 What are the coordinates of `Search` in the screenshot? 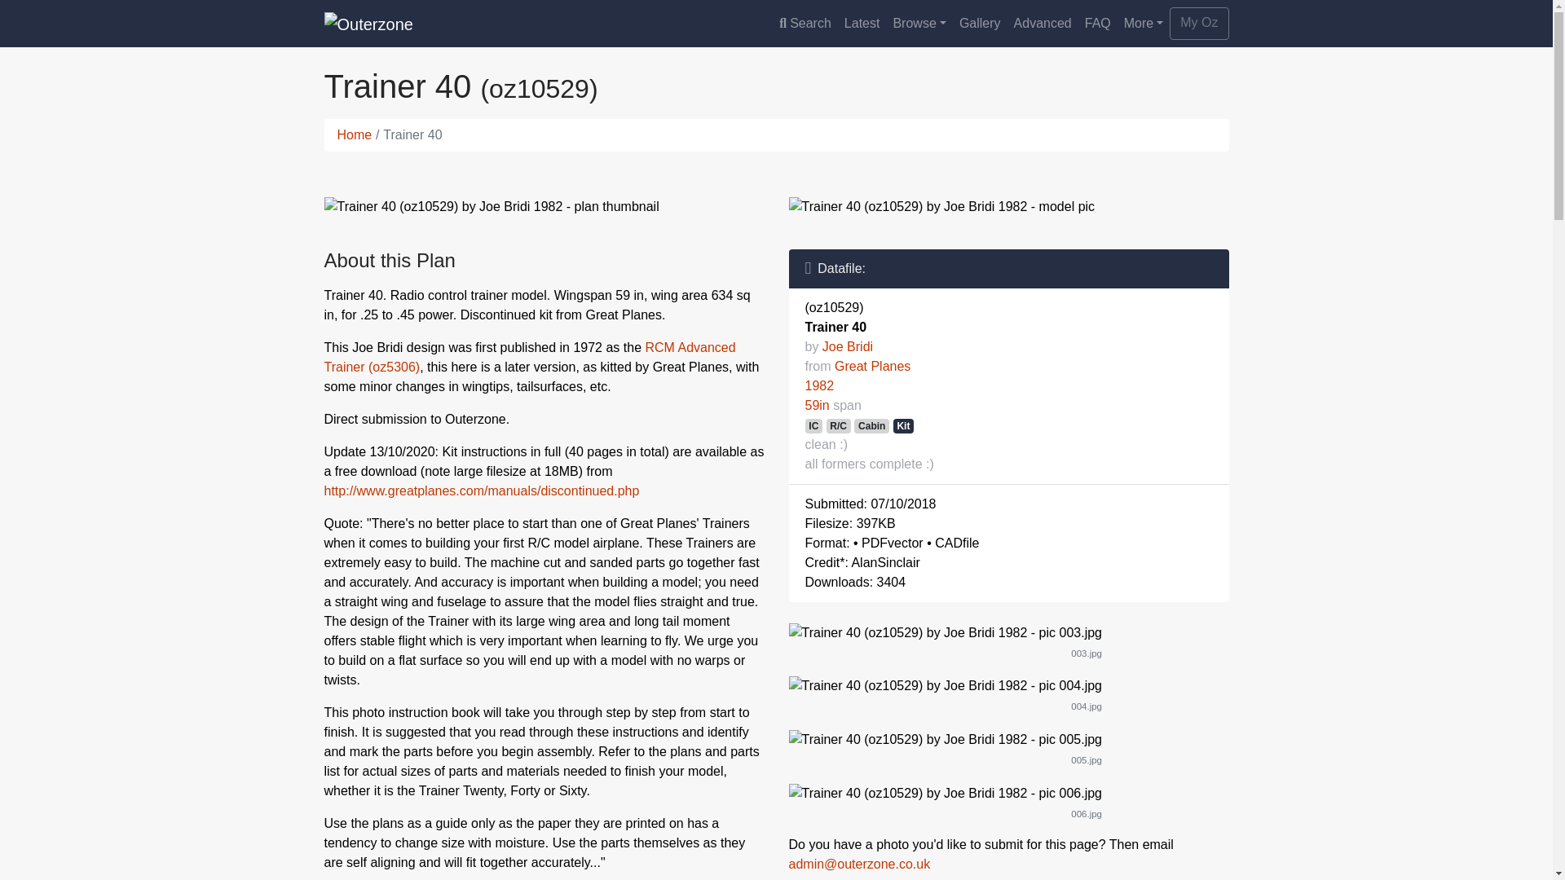 It's located at (805, 23).